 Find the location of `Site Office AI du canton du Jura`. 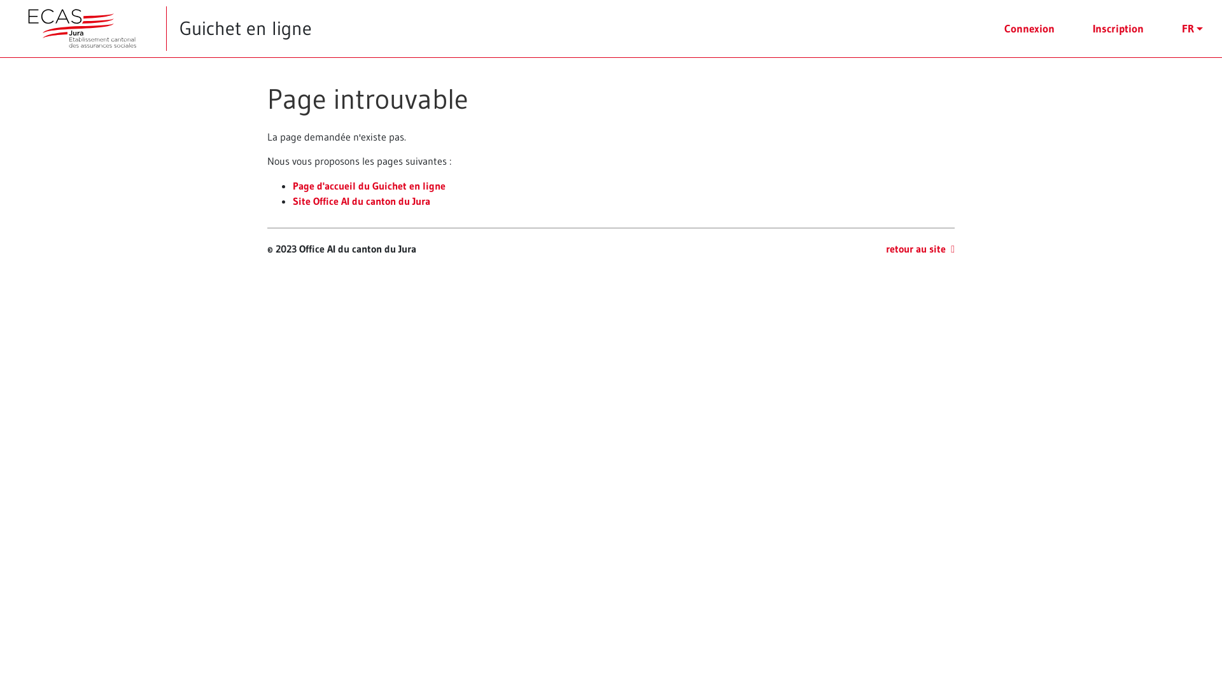

Site Office AI du canton du Jura is located at coordinates (362, 201).